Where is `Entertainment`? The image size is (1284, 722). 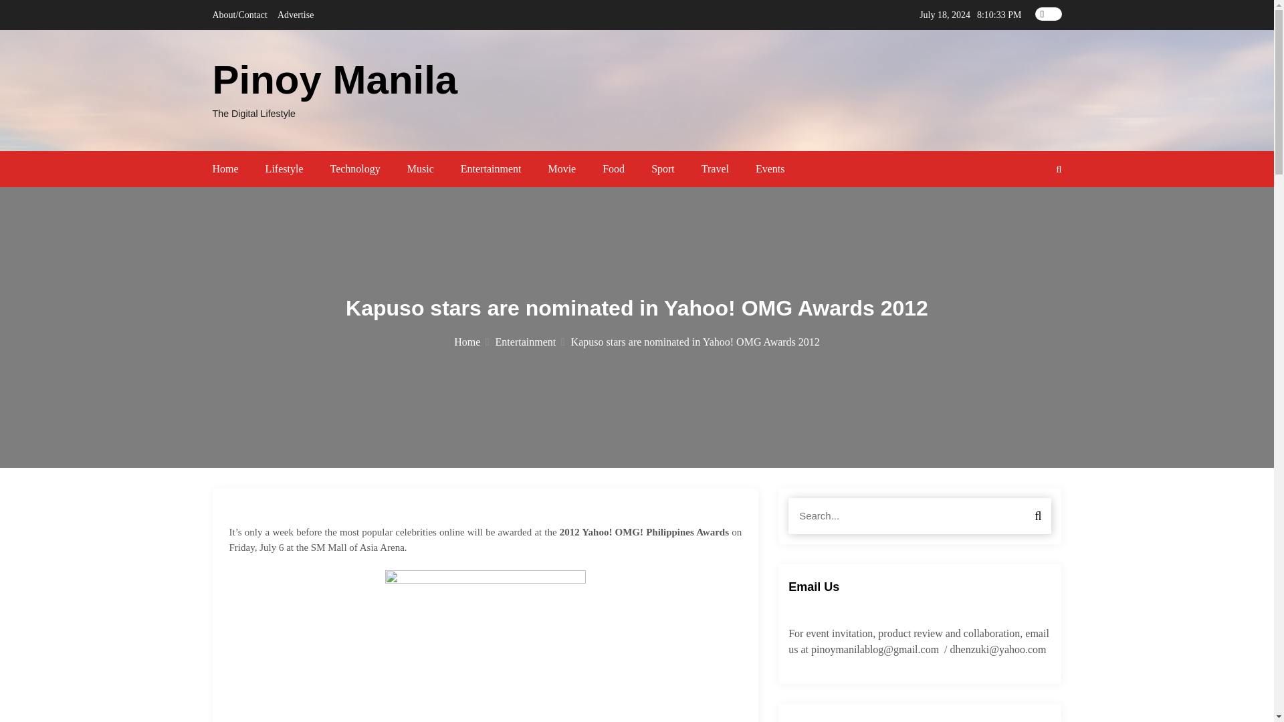 Entertainment is located at coordinates (530, 341).